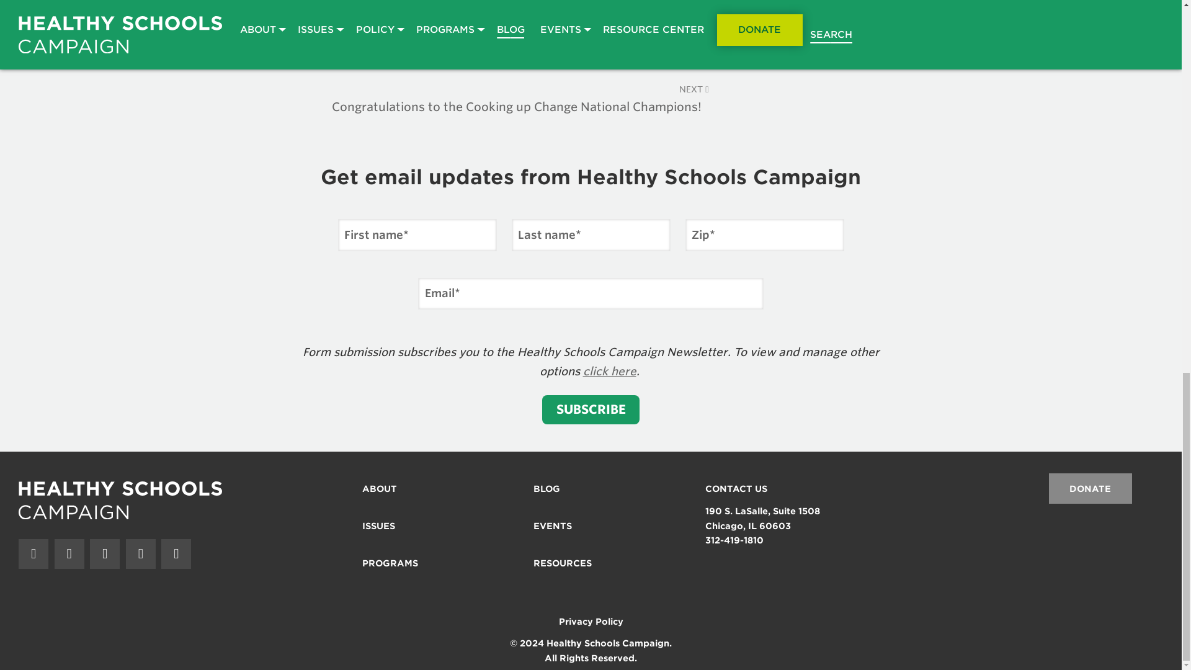 Image resolution: width=1191 pixels, height=670 pixels. What do you see at coordinates (591, 409) in the screenshot?
I see `Subscribe` at bounding box center [591, 409].